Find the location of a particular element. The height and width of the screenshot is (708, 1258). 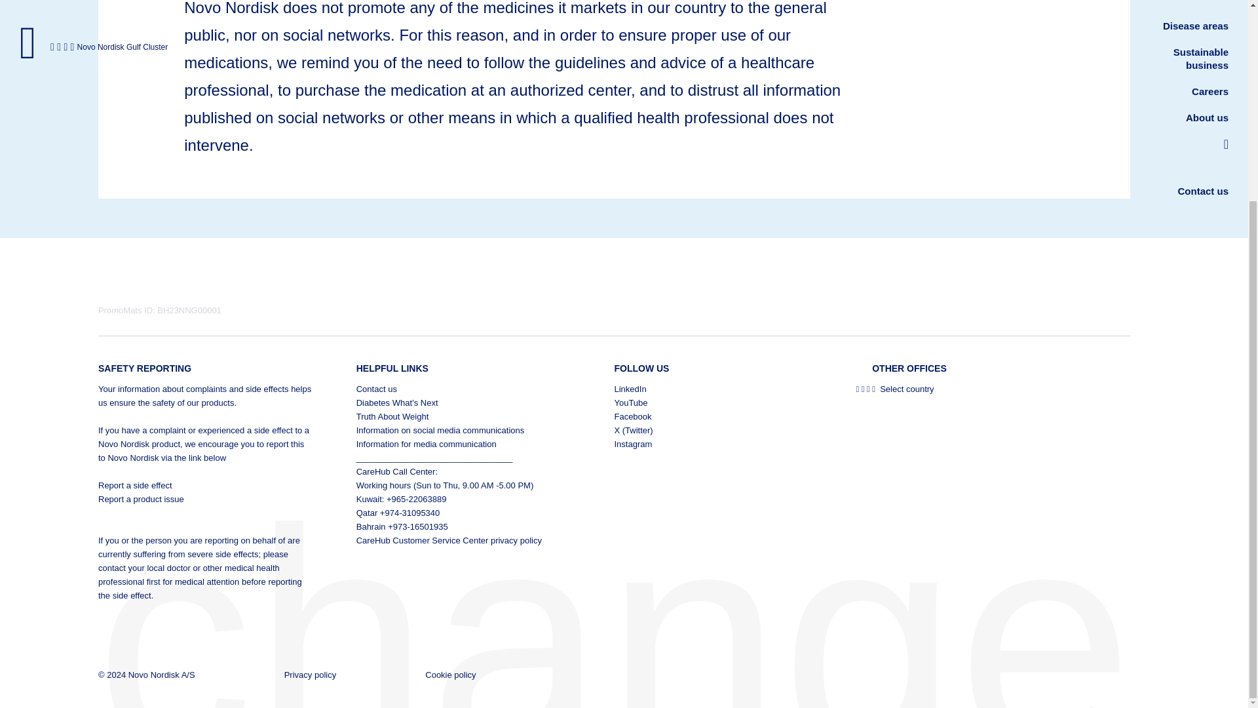

Report a product issue is located at coordinates (206, 499).